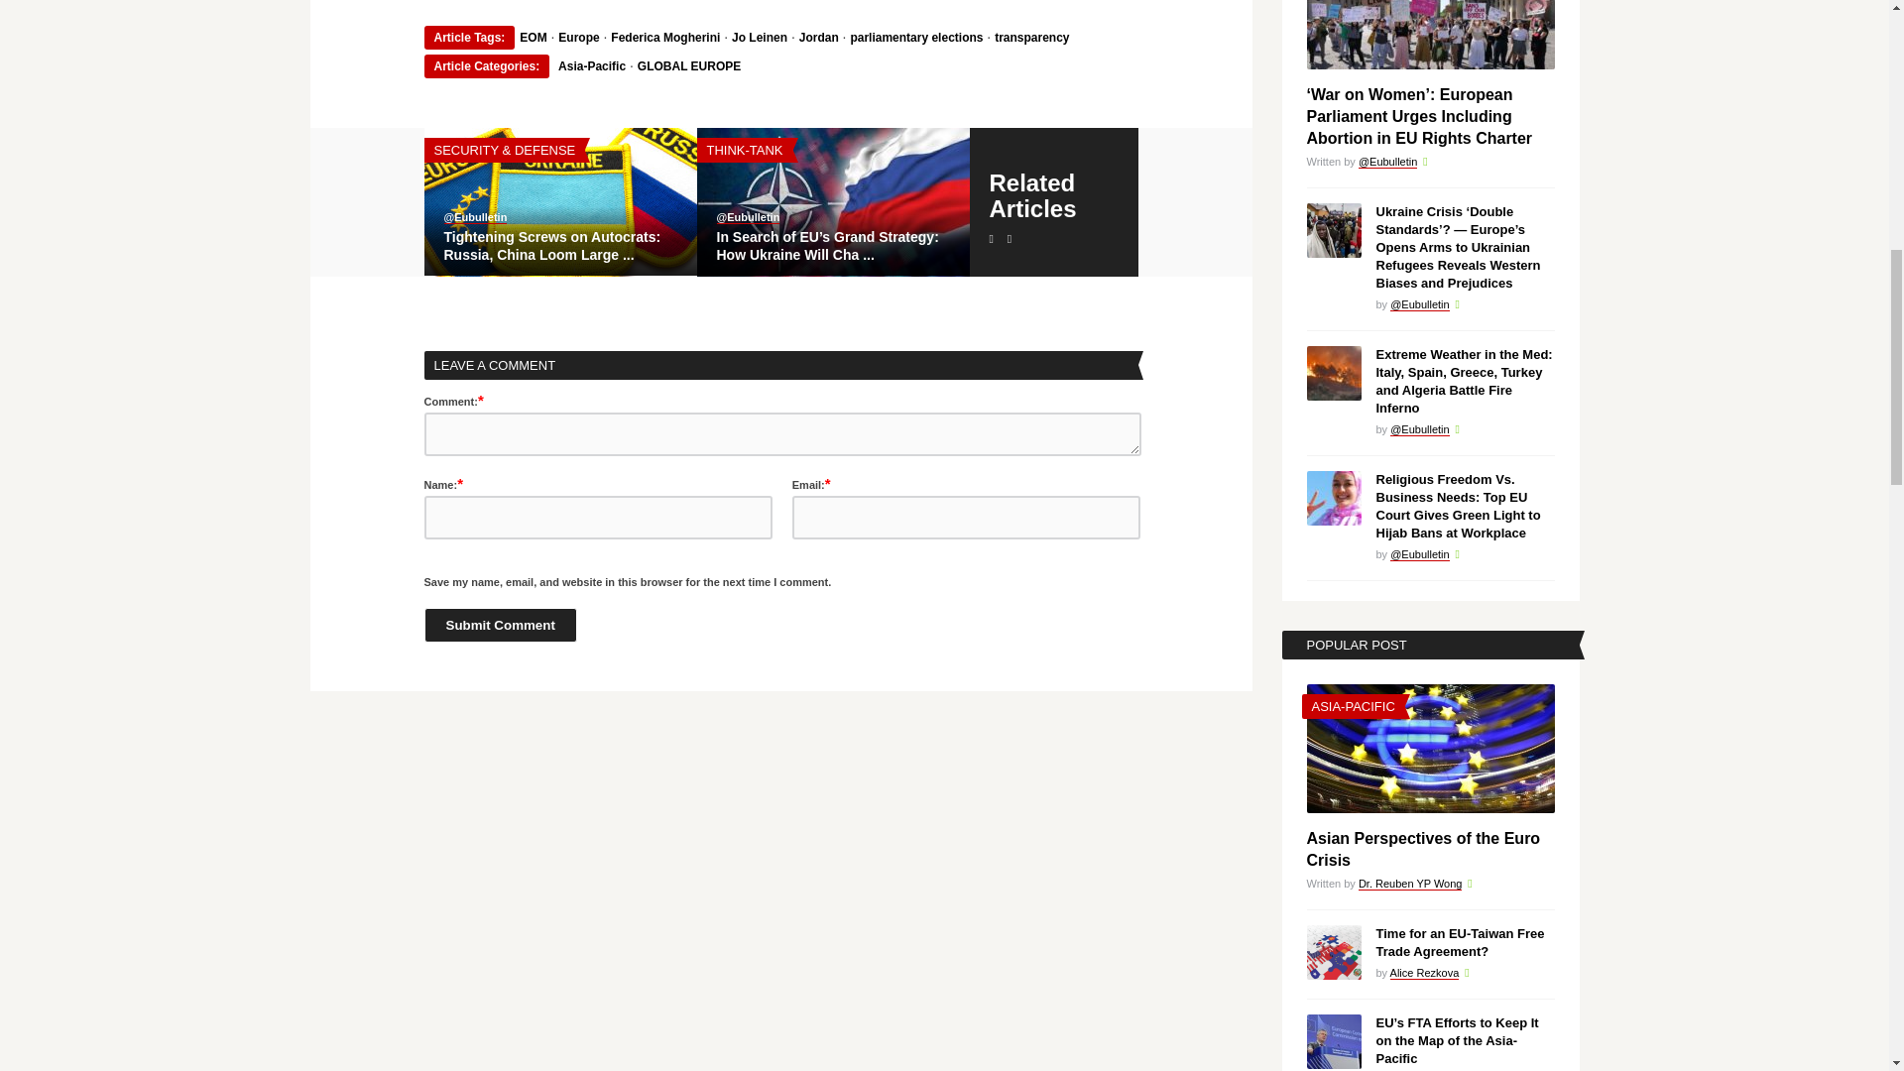 The image size is (1904, 1071). Describe the element at coordinates (1031, 38) in the screenshot. I see `transparency` at that location.